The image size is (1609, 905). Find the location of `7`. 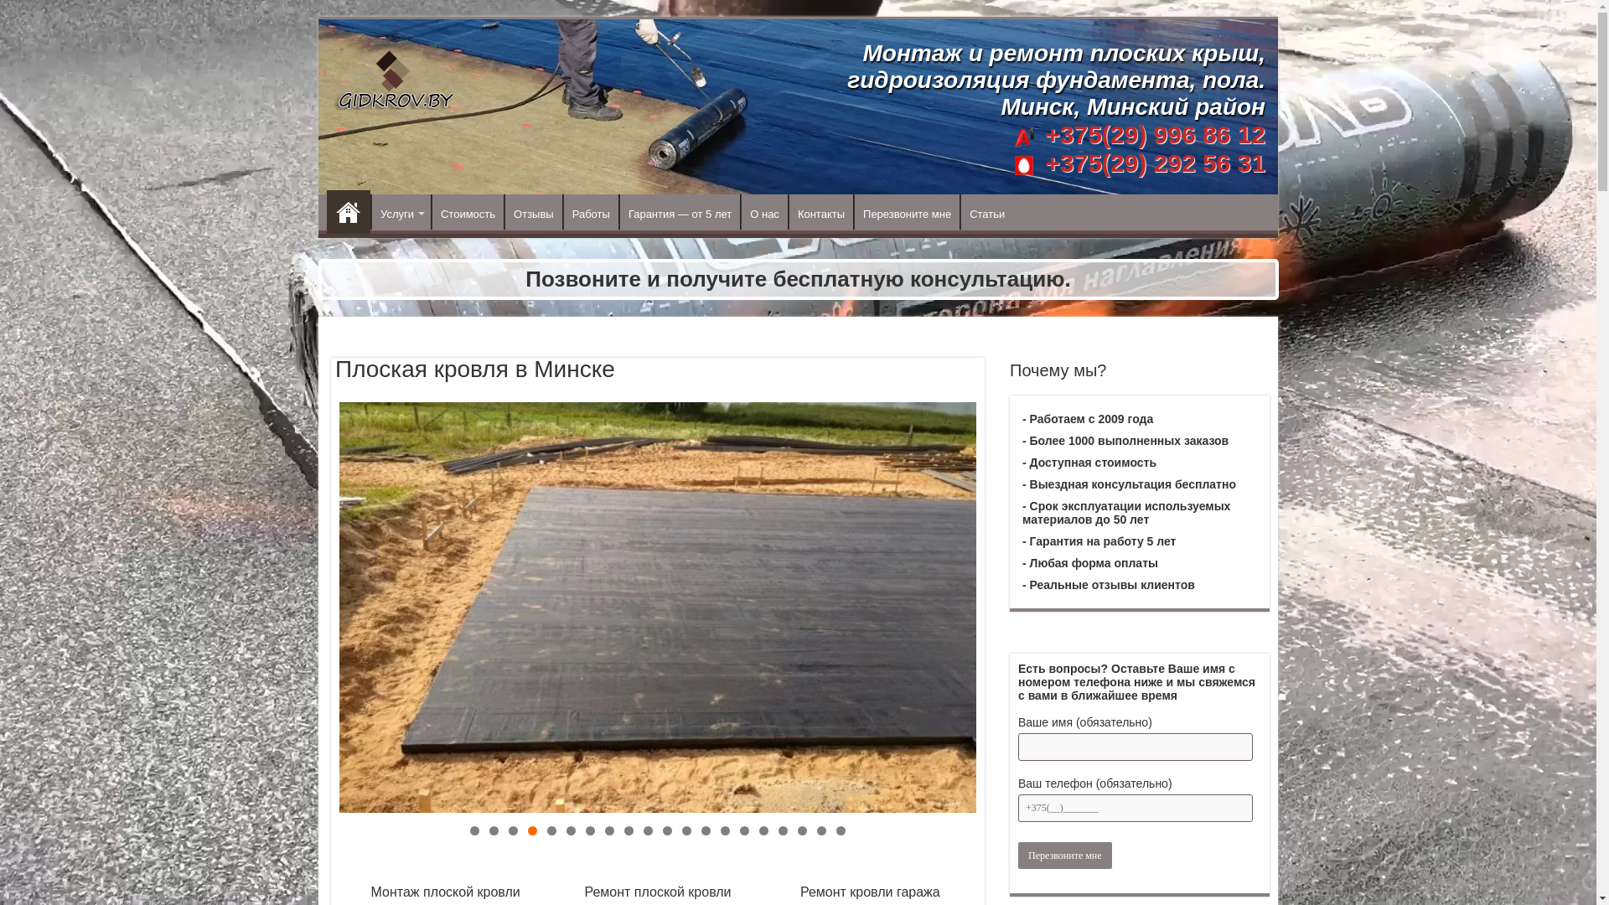

7 is located at coordinates (590, 831).